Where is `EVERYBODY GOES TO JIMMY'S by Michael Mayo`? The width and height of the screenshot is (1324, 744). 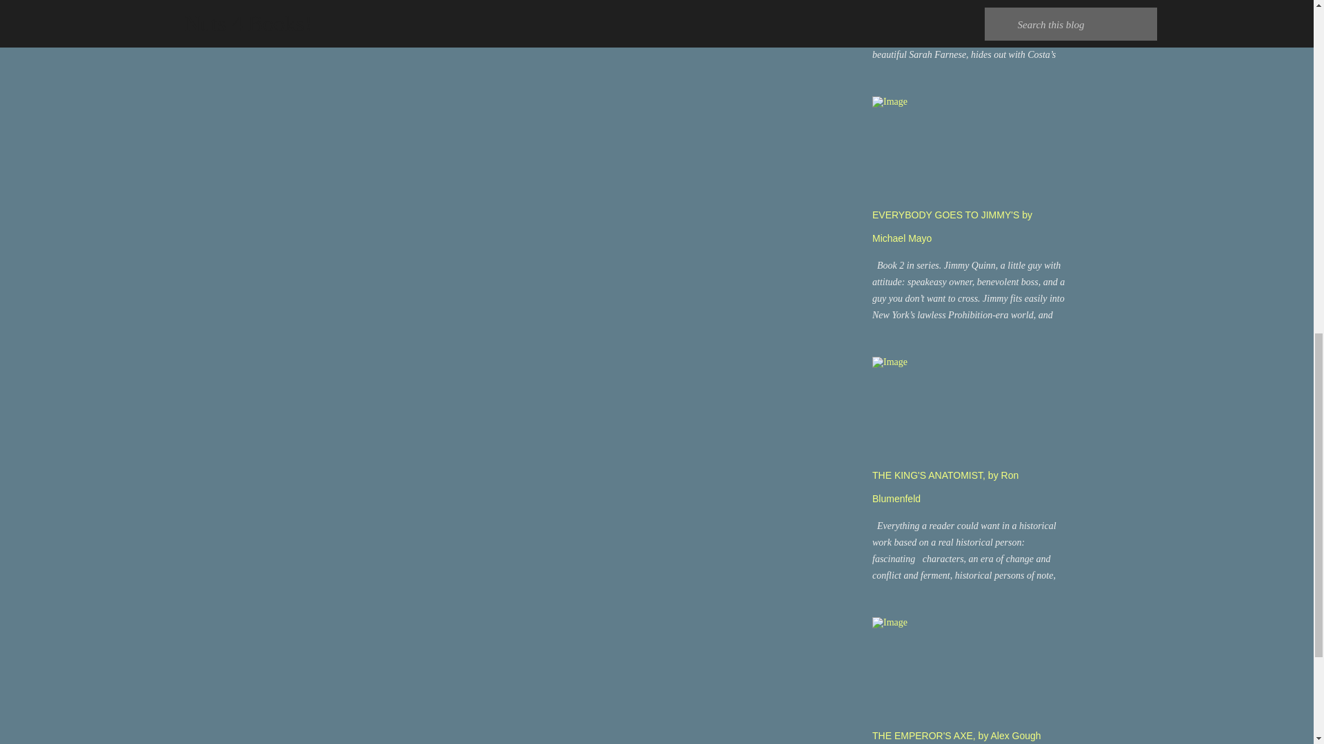
EVERYBODY GOES TO JIMMY'S by Michael Mayo is located at coordinates (952, 226).